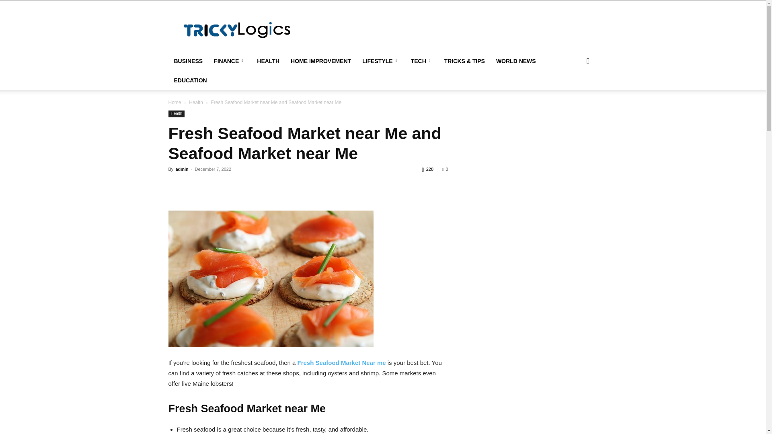  I want to click on Search, so click(575, 93).